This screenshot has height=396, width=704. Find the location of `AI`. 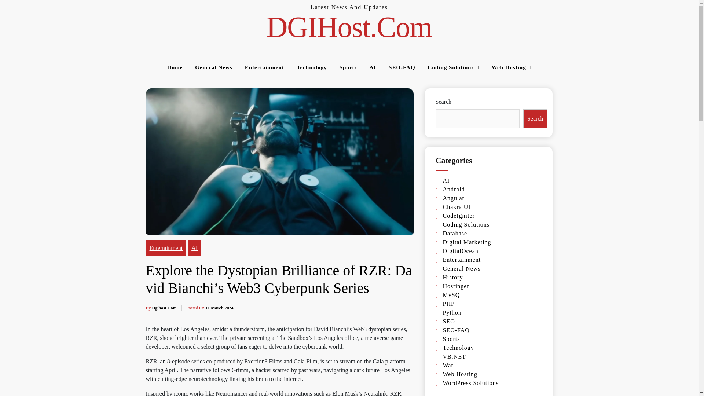

AI is located at coordinates (194, 248).